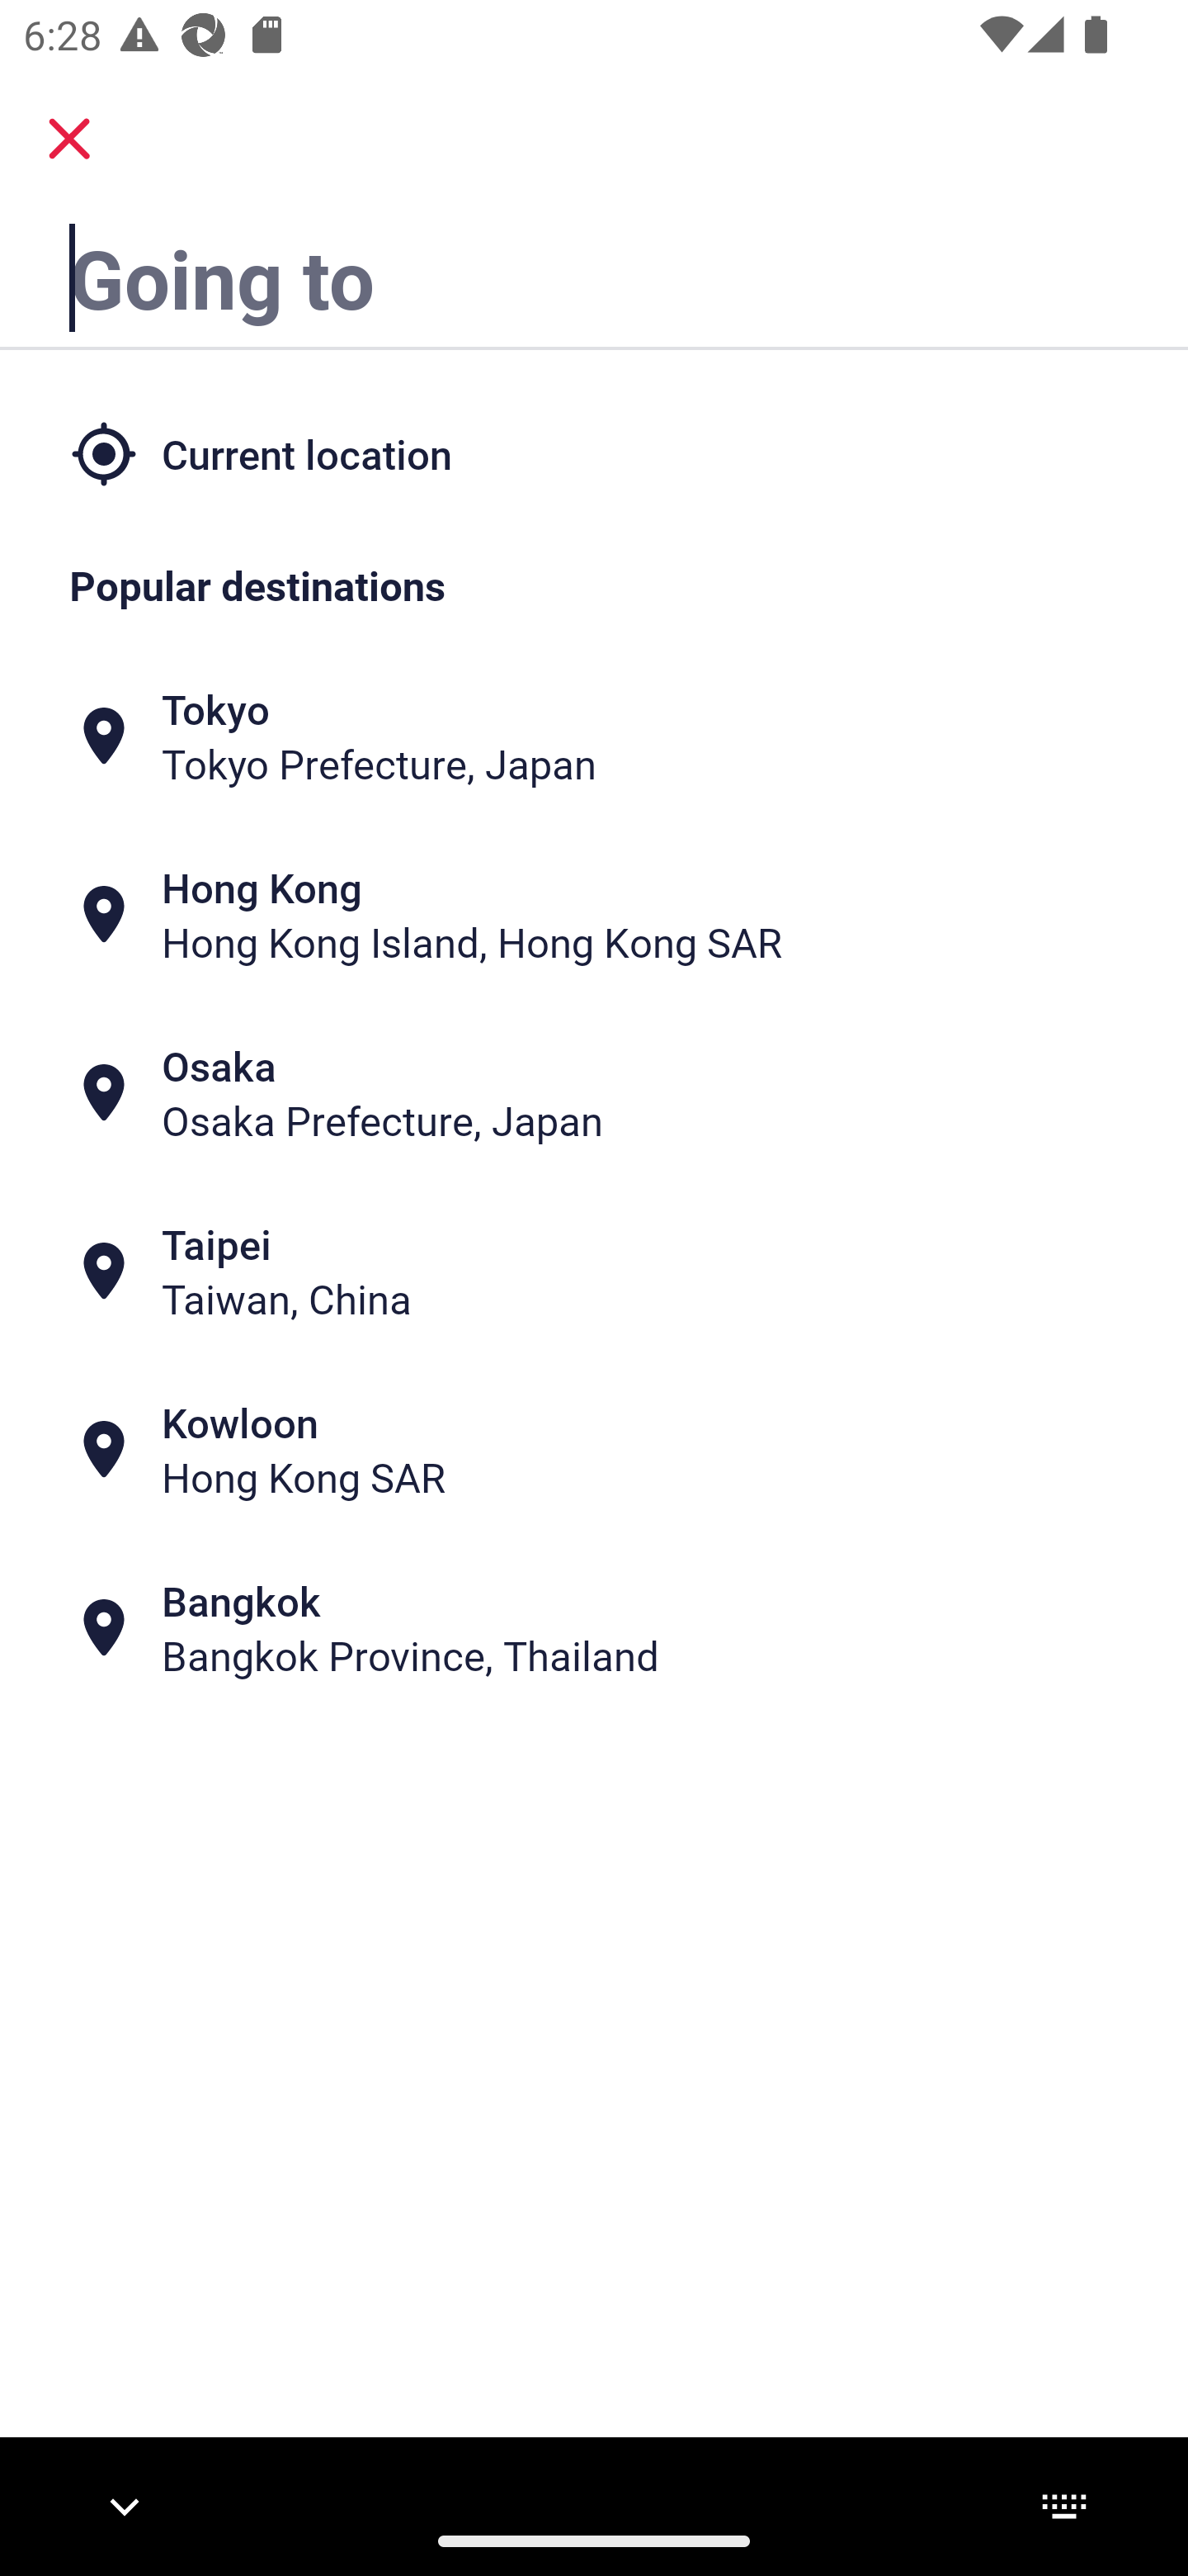 This screenshot has width=1188, height=2576. I want to click on Tokyo Tokyo Prefecture, Japan, so click(594, 736).